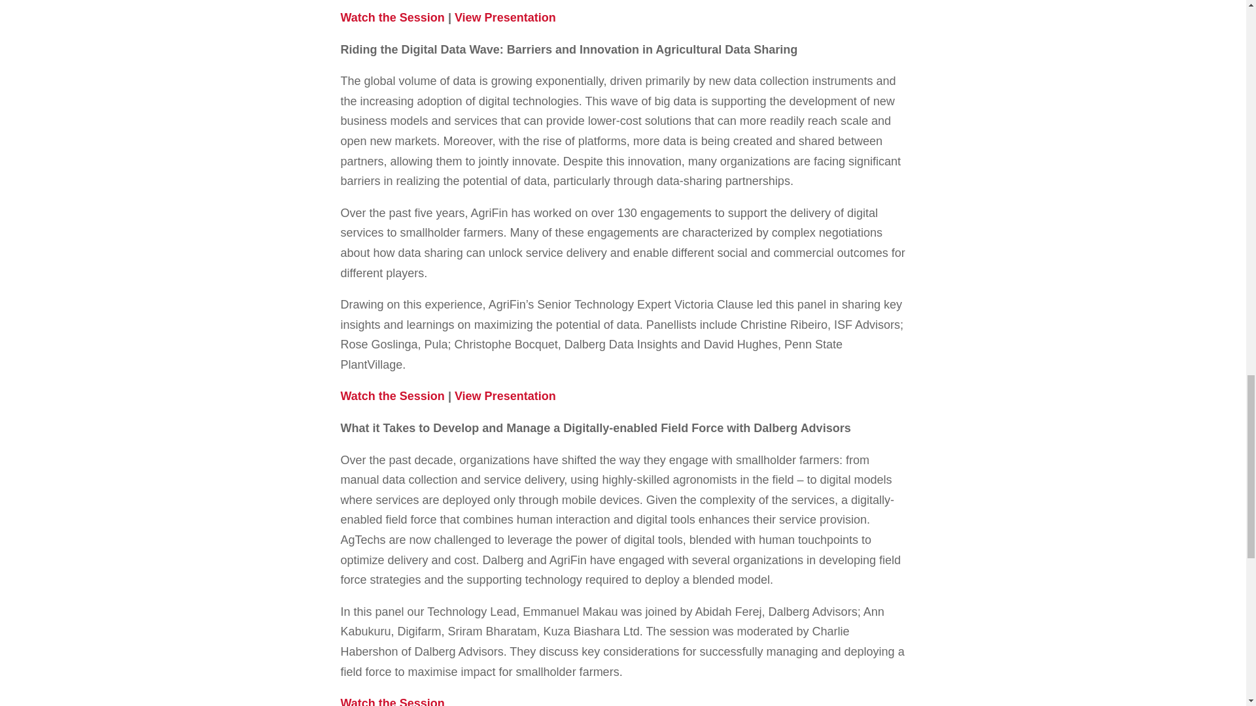 The image size is (1256, 706). I want to click on Watch the Session, so click(392, 17).